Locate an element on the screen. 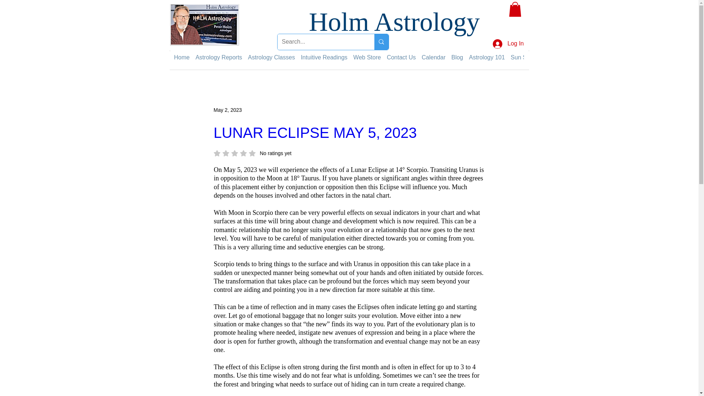 The width and height of the screenshot is (704, 396). May 2, 2023 is located at coordinates (227, 110).